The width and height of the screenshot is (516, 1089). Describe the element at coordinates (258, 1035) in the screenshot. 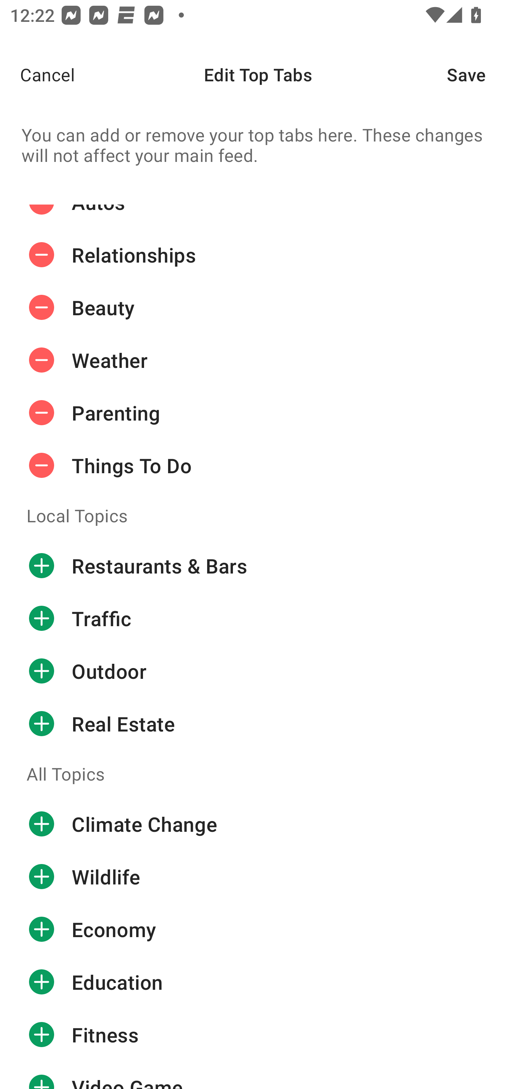

I see `Fitness` at that location.